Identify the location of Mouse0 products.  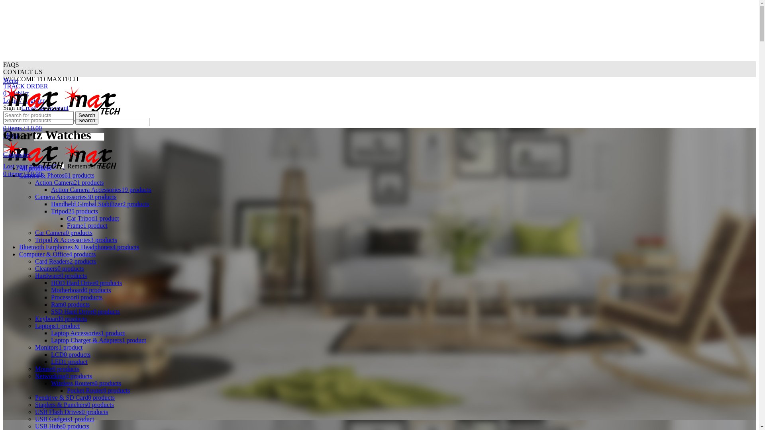
(57, 369).